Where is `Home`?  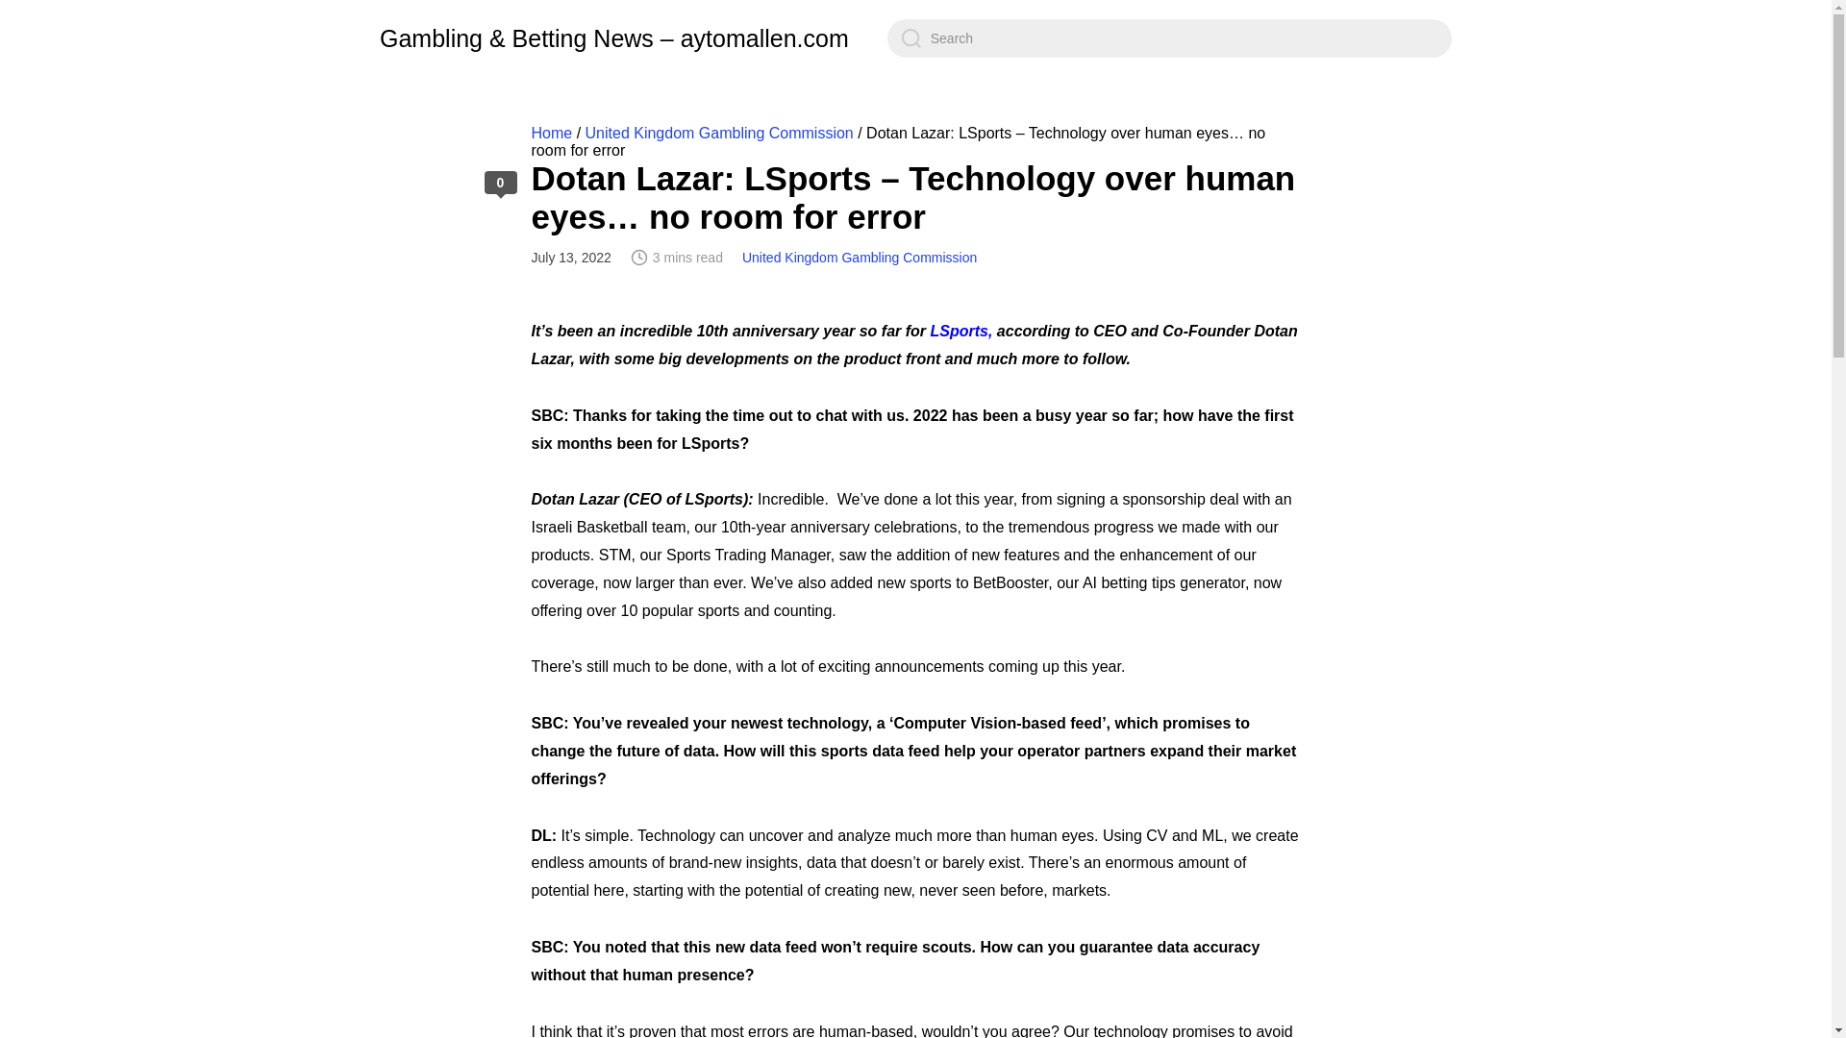
Home is located at coordinates (552, 133).